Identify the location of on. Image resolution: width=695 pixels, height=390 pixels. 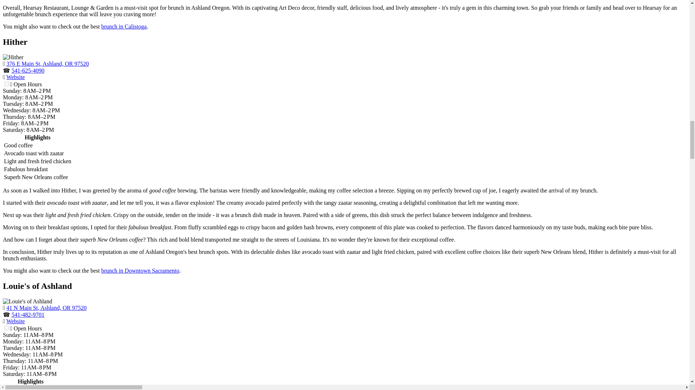
(7, 328).